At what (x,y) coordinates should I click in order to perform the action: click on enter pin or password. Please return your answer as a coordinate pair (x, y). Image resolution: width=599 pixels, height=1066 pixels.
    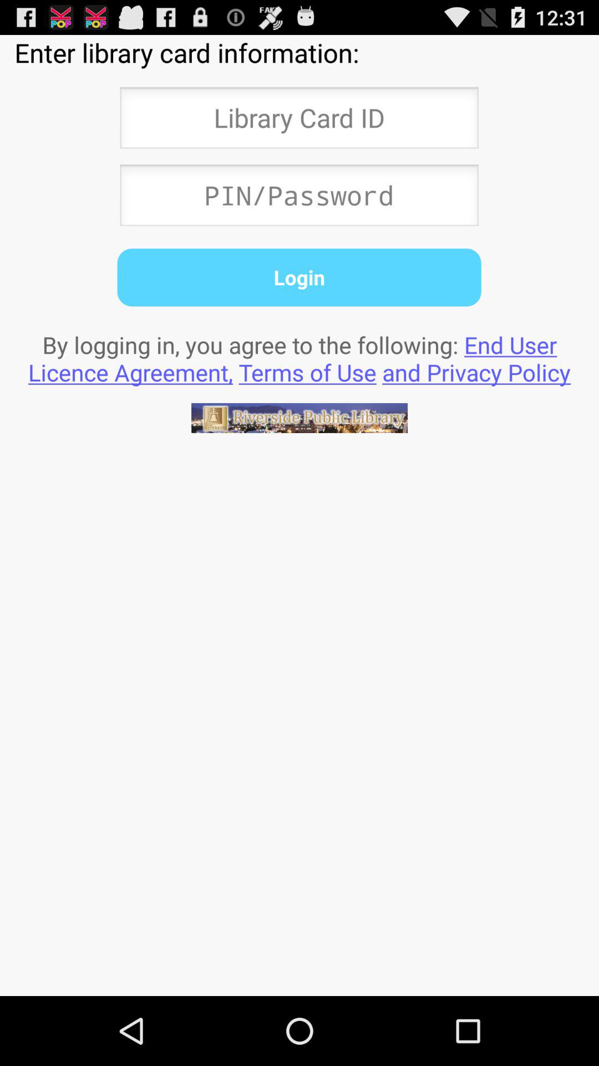
    Looking at the image, I should click on (299, 198).